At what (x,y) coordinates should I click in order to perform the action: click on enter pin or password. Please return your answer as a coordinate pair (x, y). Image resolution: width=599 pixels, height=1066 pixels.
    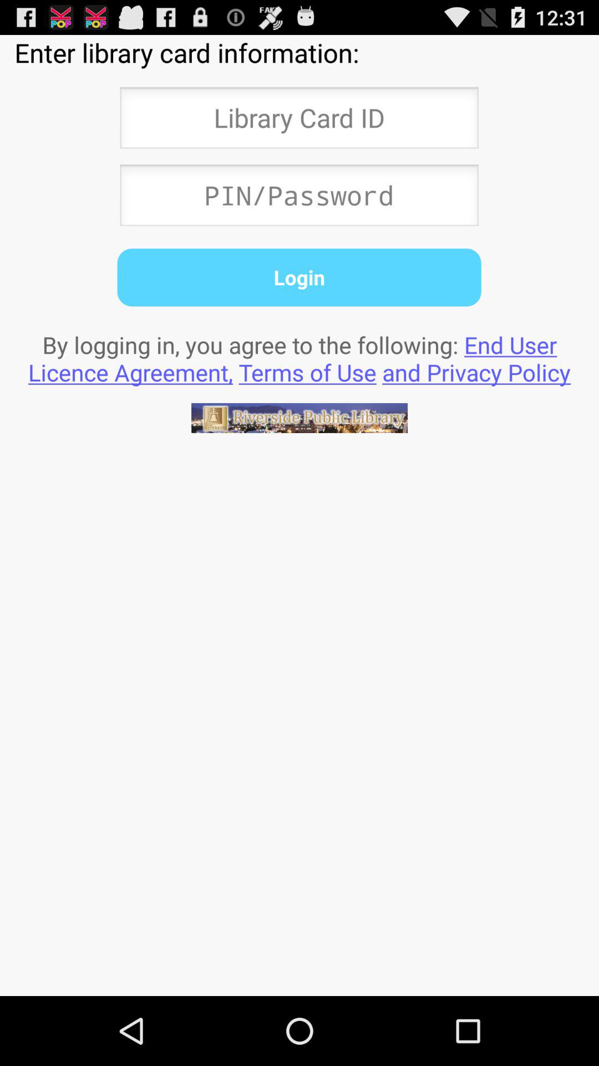
    Looking at the image, I should click on (299, 198).